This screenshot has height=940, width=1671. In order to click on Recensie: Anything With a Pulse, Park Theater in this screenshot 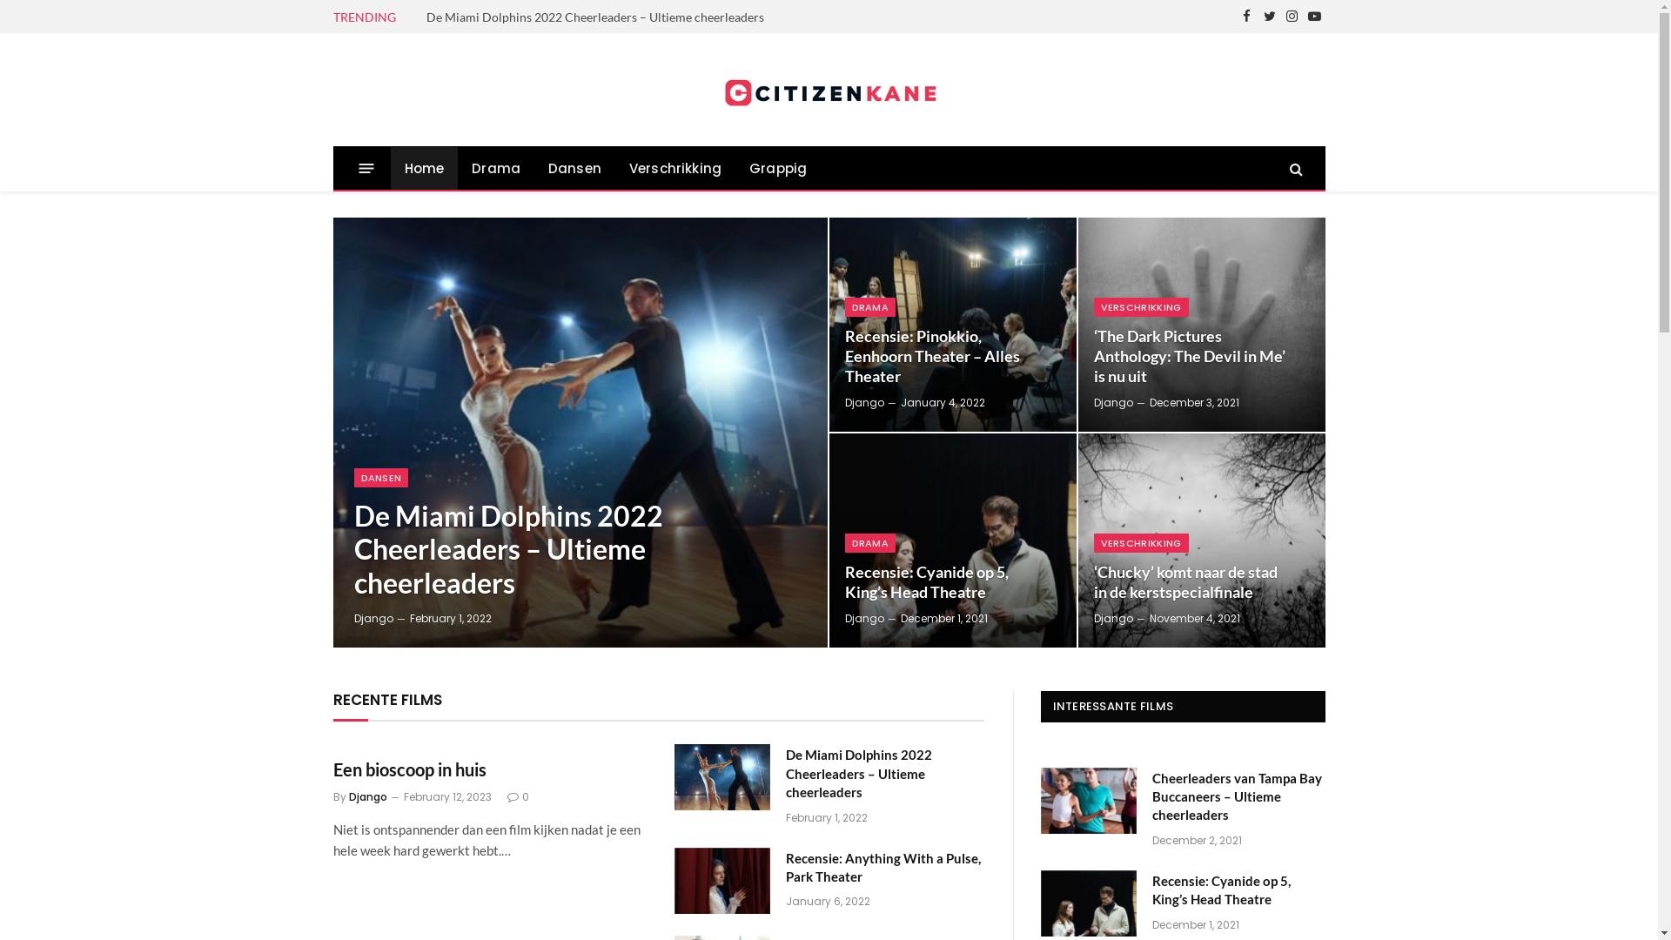, I will do `click(721, 881)`.